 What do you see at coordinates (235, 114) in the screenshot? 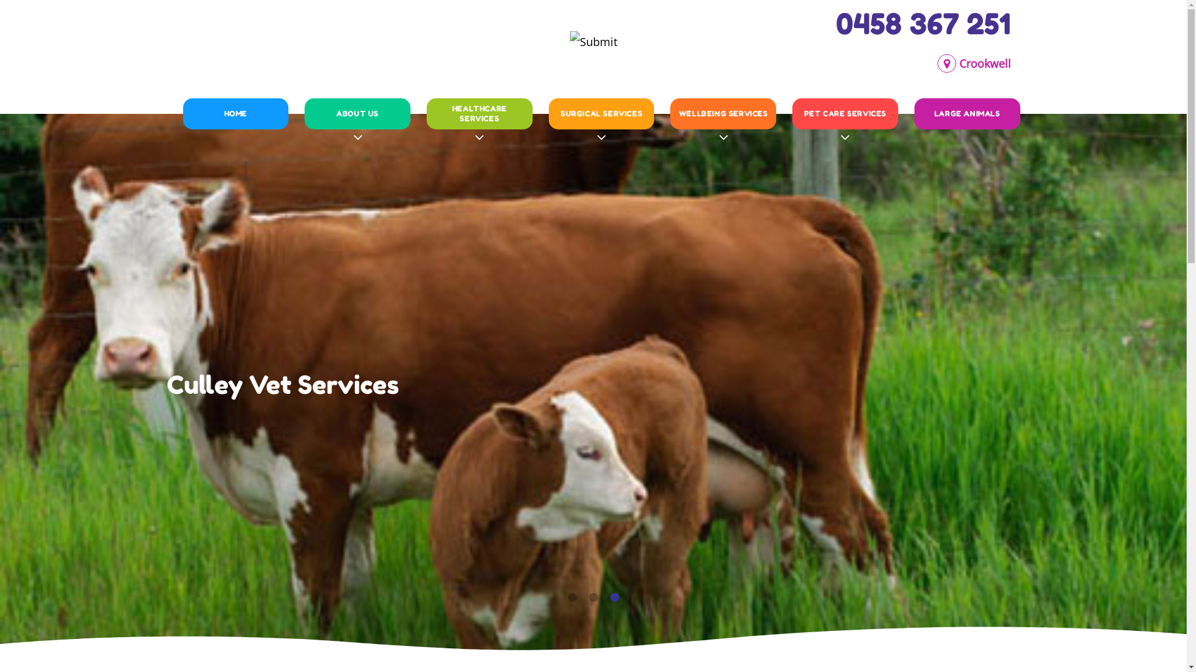
I see `HOME` at bounding box center [235, 114].